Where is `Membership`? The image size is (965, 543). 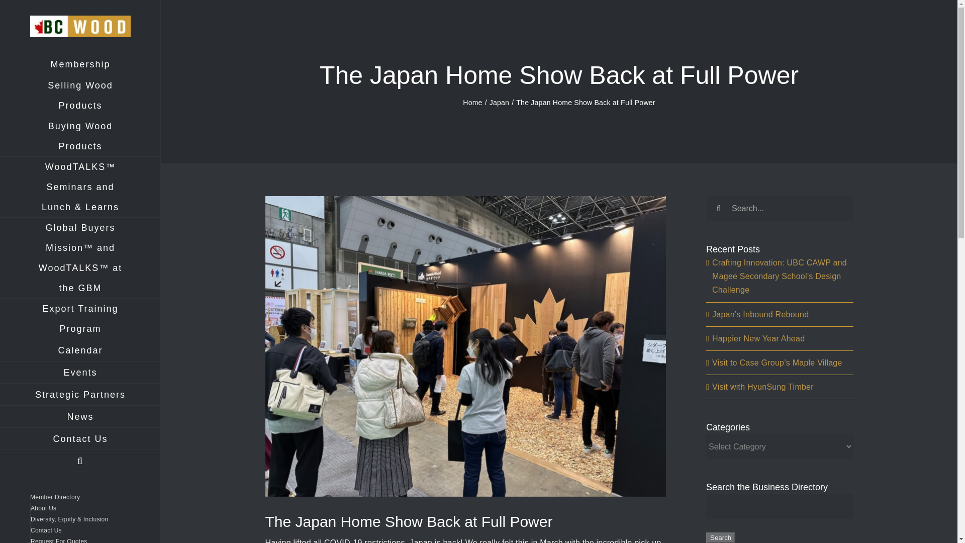
Membership is located at coordinates (80, 64).